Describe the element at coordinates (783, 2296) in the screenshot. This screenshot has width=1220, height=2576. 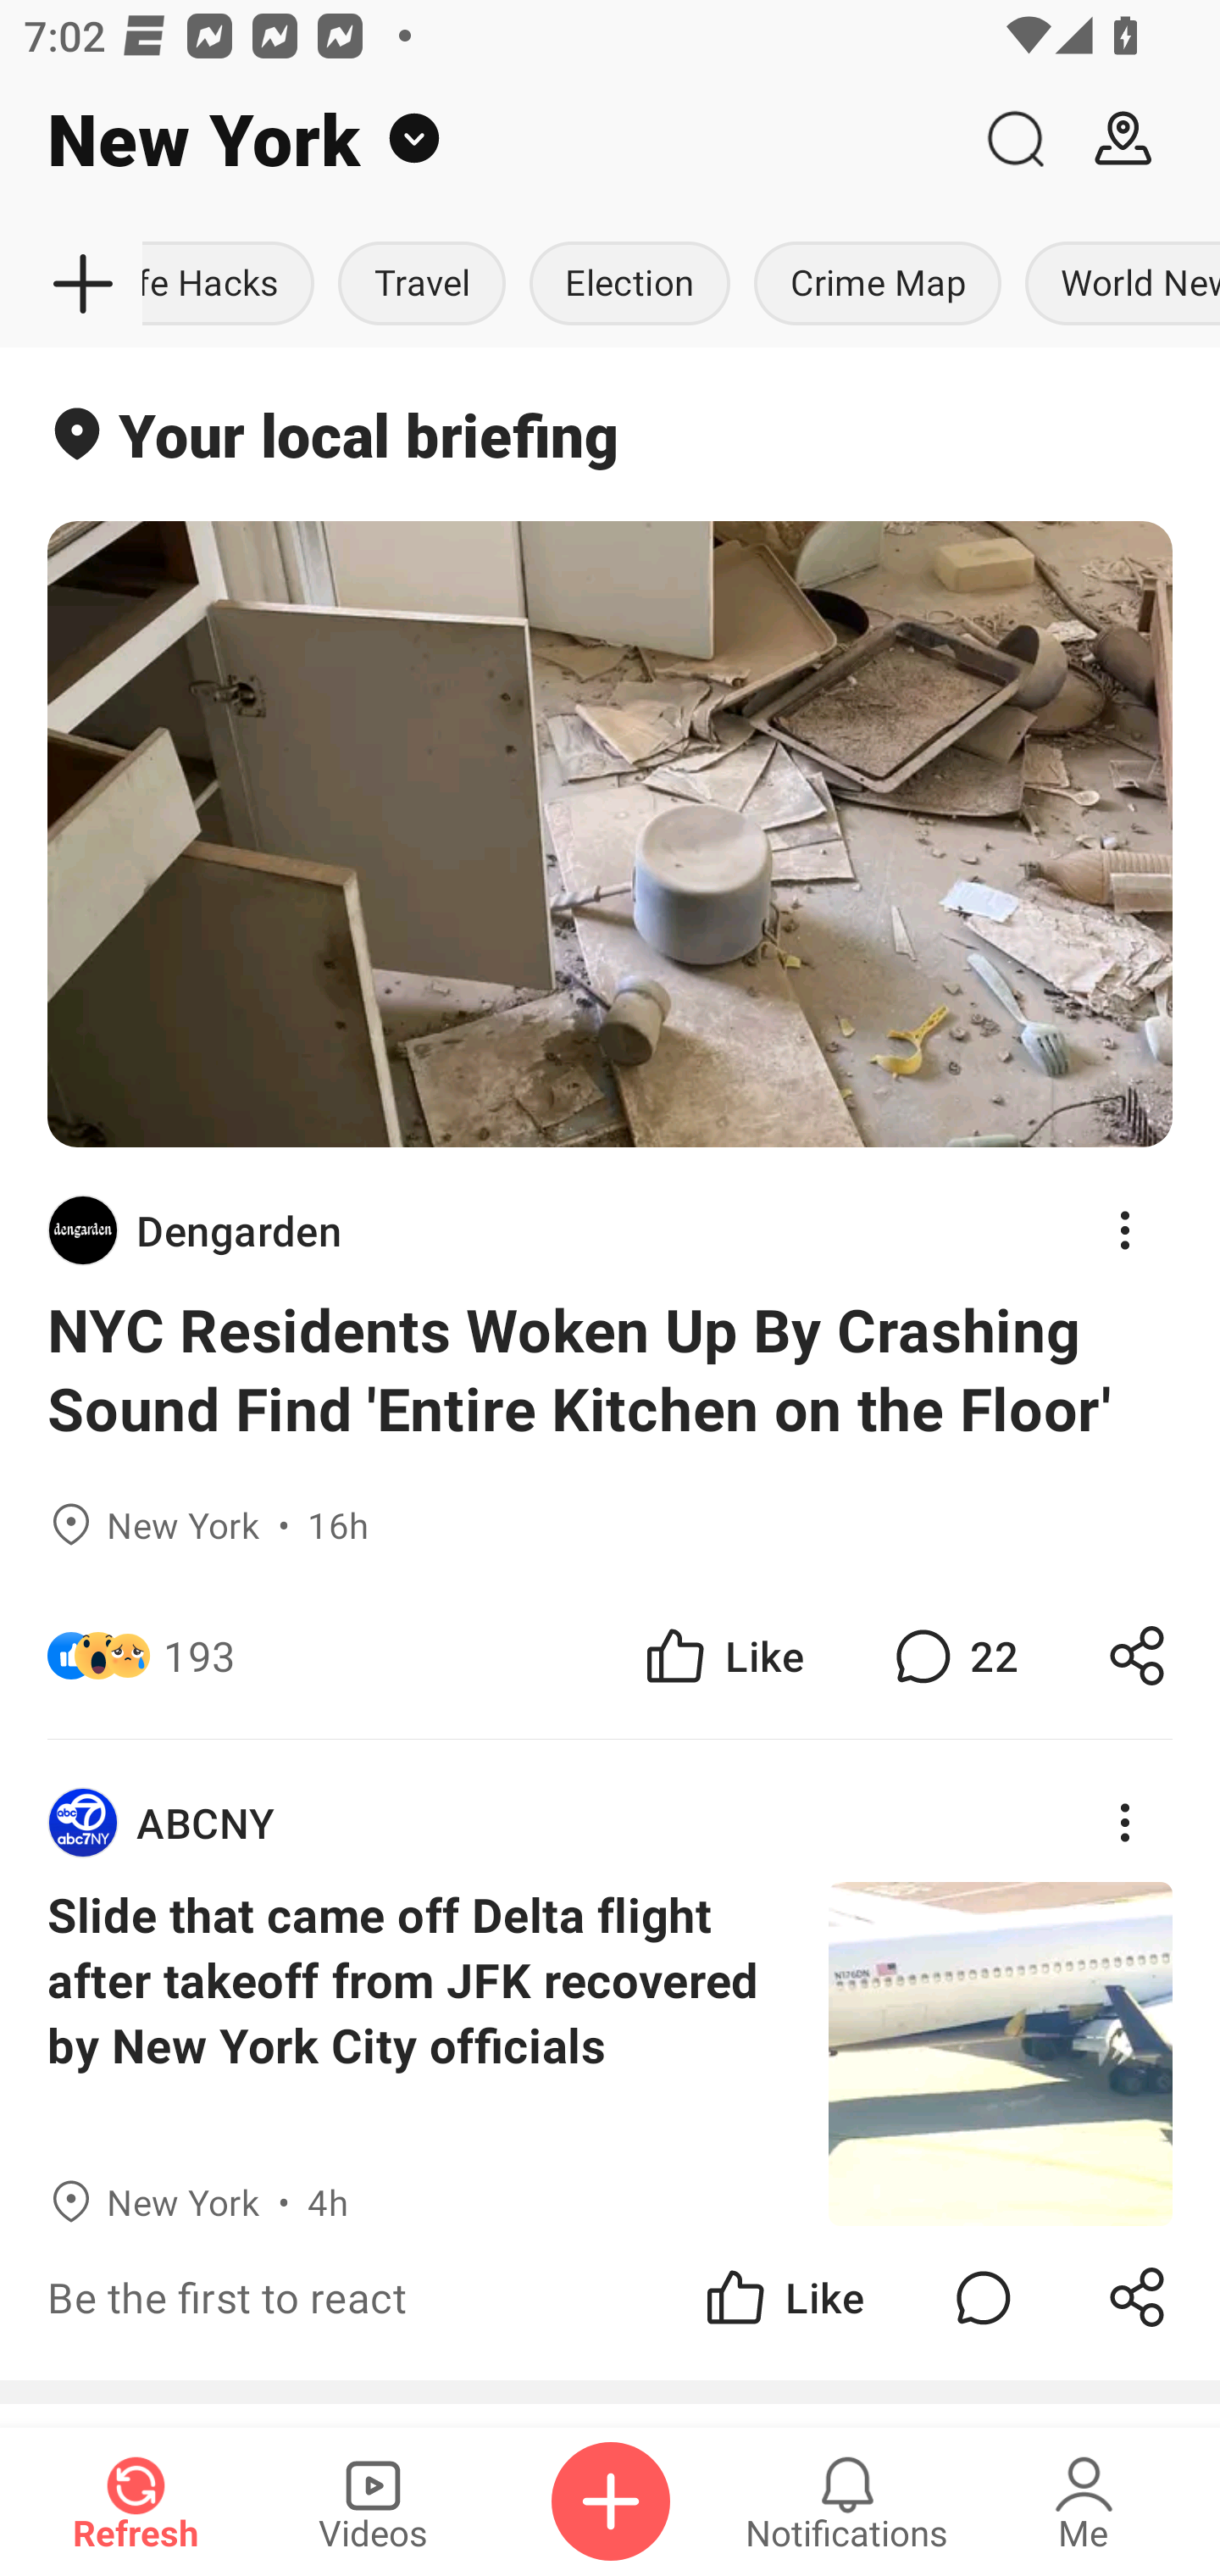
I see `Like` at that location.